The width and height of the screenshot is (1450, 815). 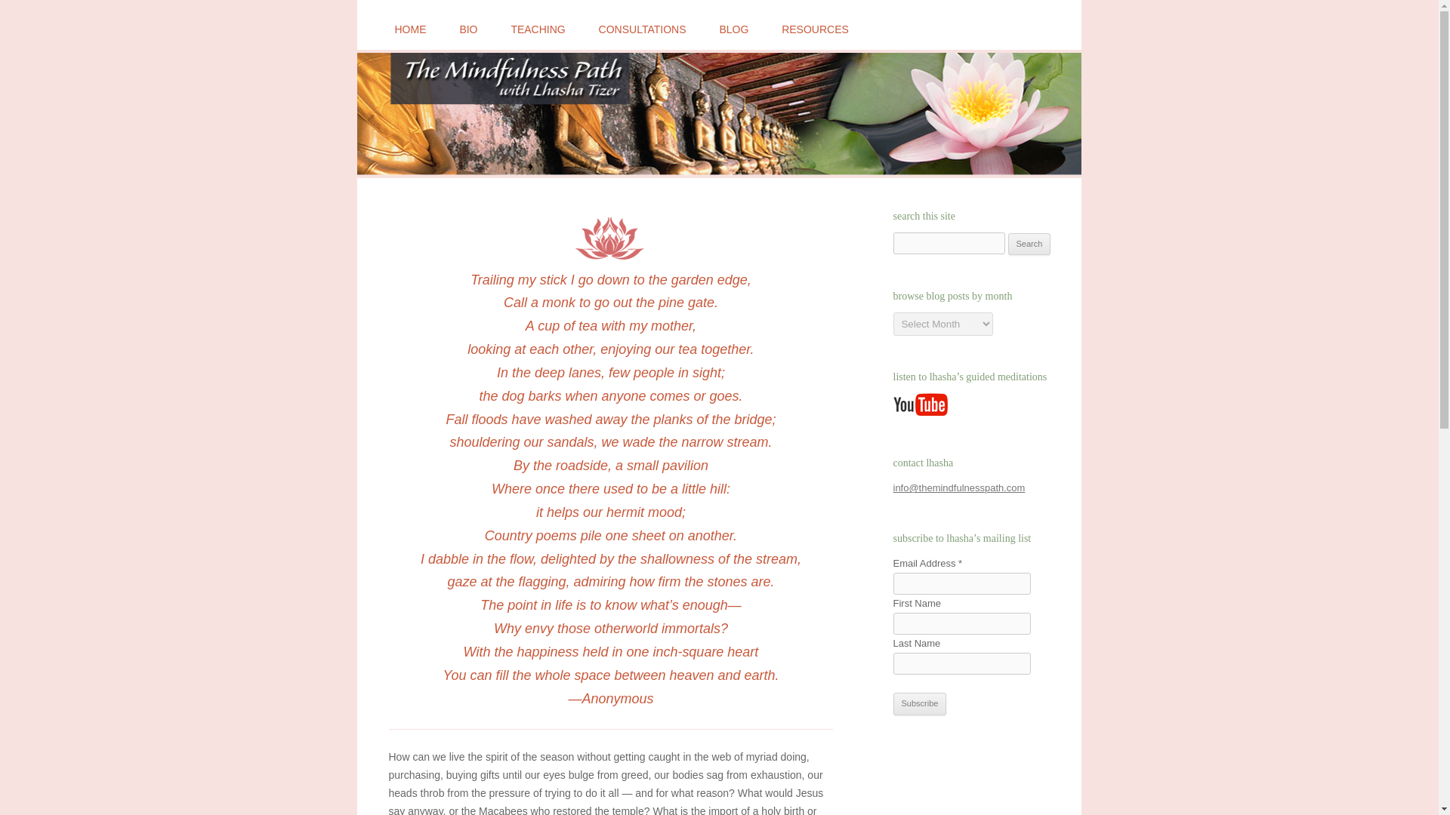 What do you see at coordinates (449, 29) in the screenshot?
I see `The Mindfulness Path` at bounding box center [449, 29].